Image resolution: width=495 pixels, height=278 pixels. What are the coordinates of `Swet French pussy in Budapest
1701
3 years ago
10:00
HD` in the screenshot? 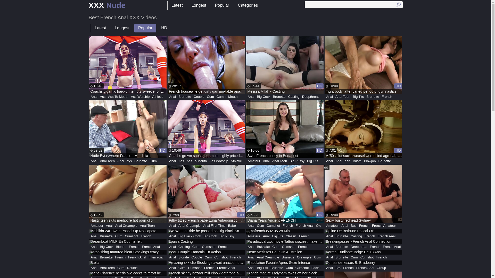 It's located at (285, 129).